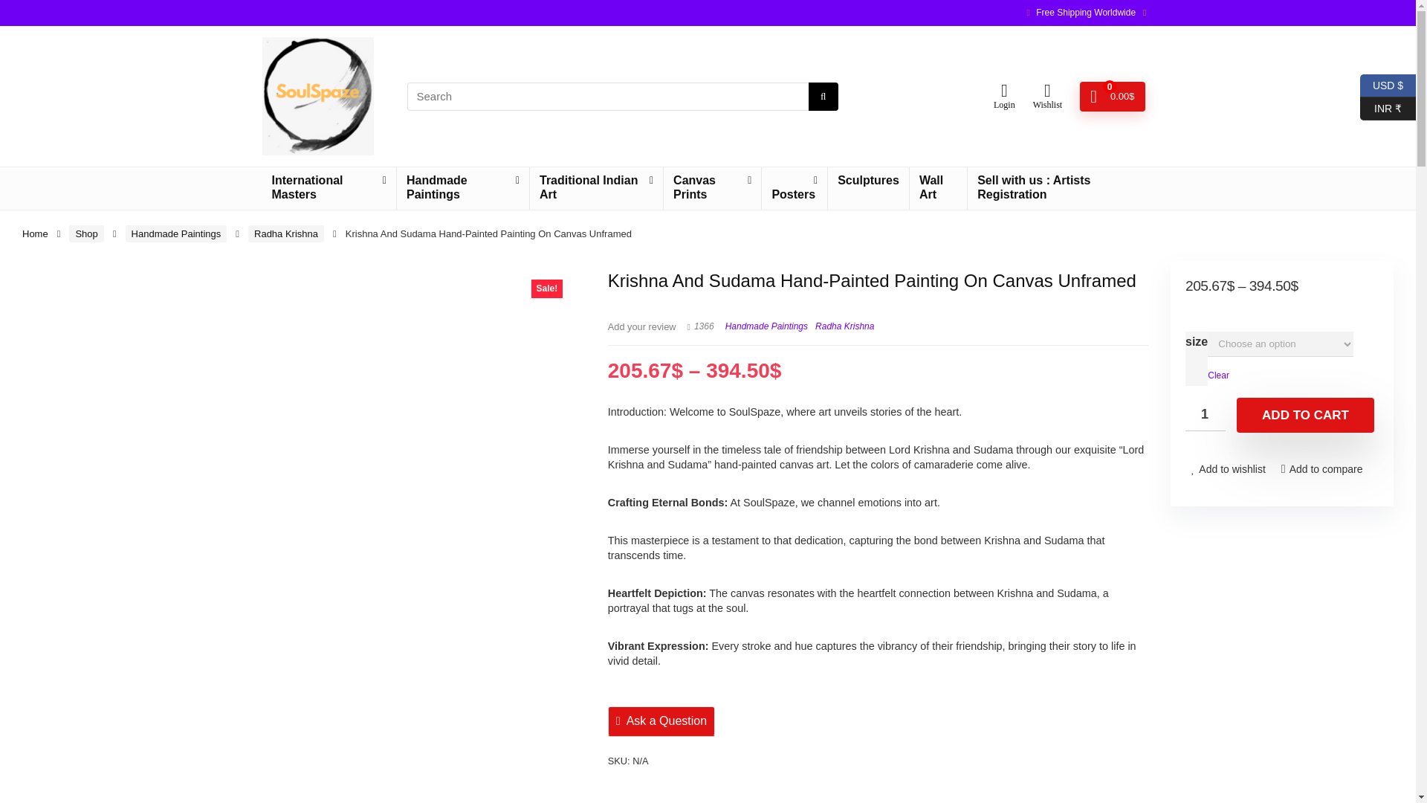  What do you see at coordinates (868, 181) in the screenshot?
I see `Sculptures` at bounding box center [868, 181].